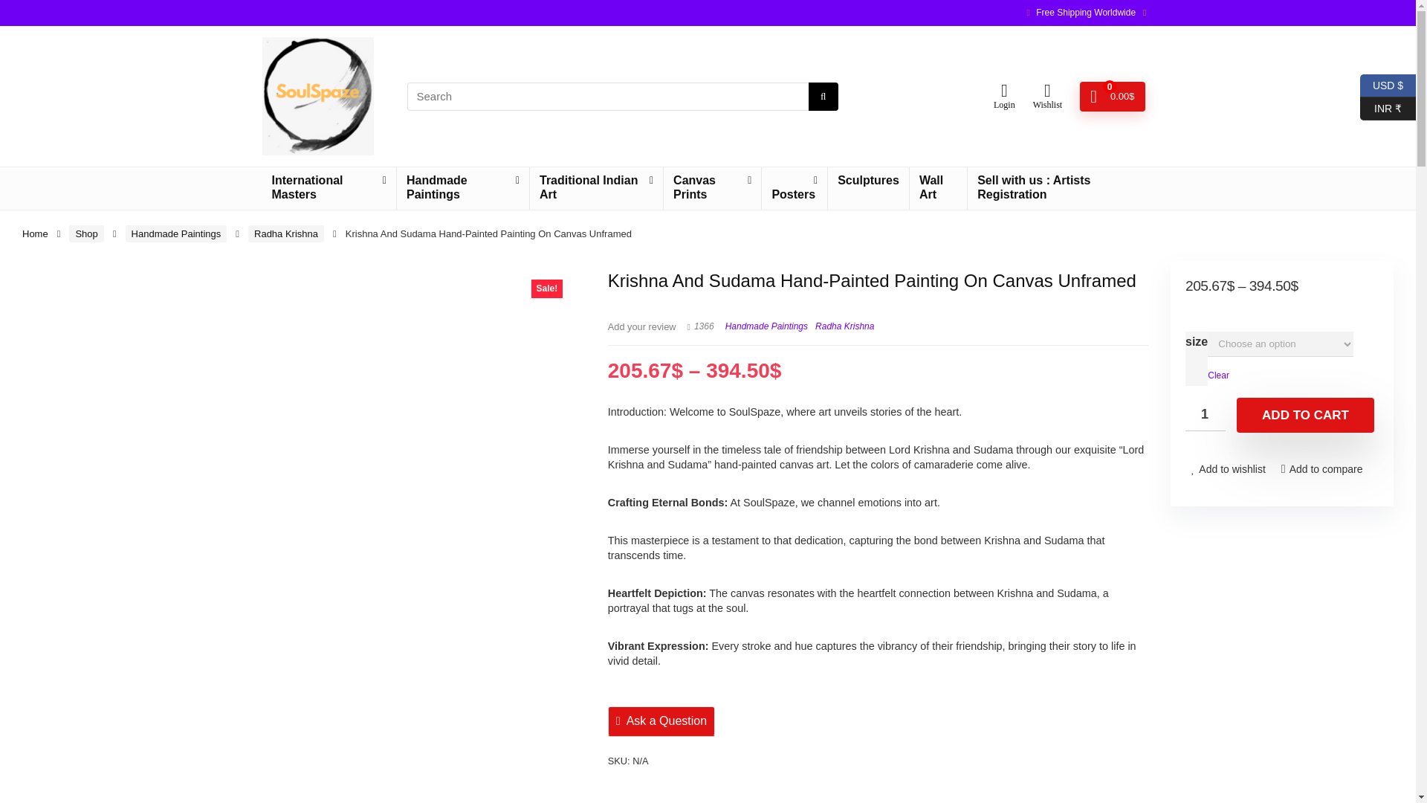  What do you see at coordinates (868, 181) in the screenshot?
I see `Sculptures` at bounding box center [868, 181].